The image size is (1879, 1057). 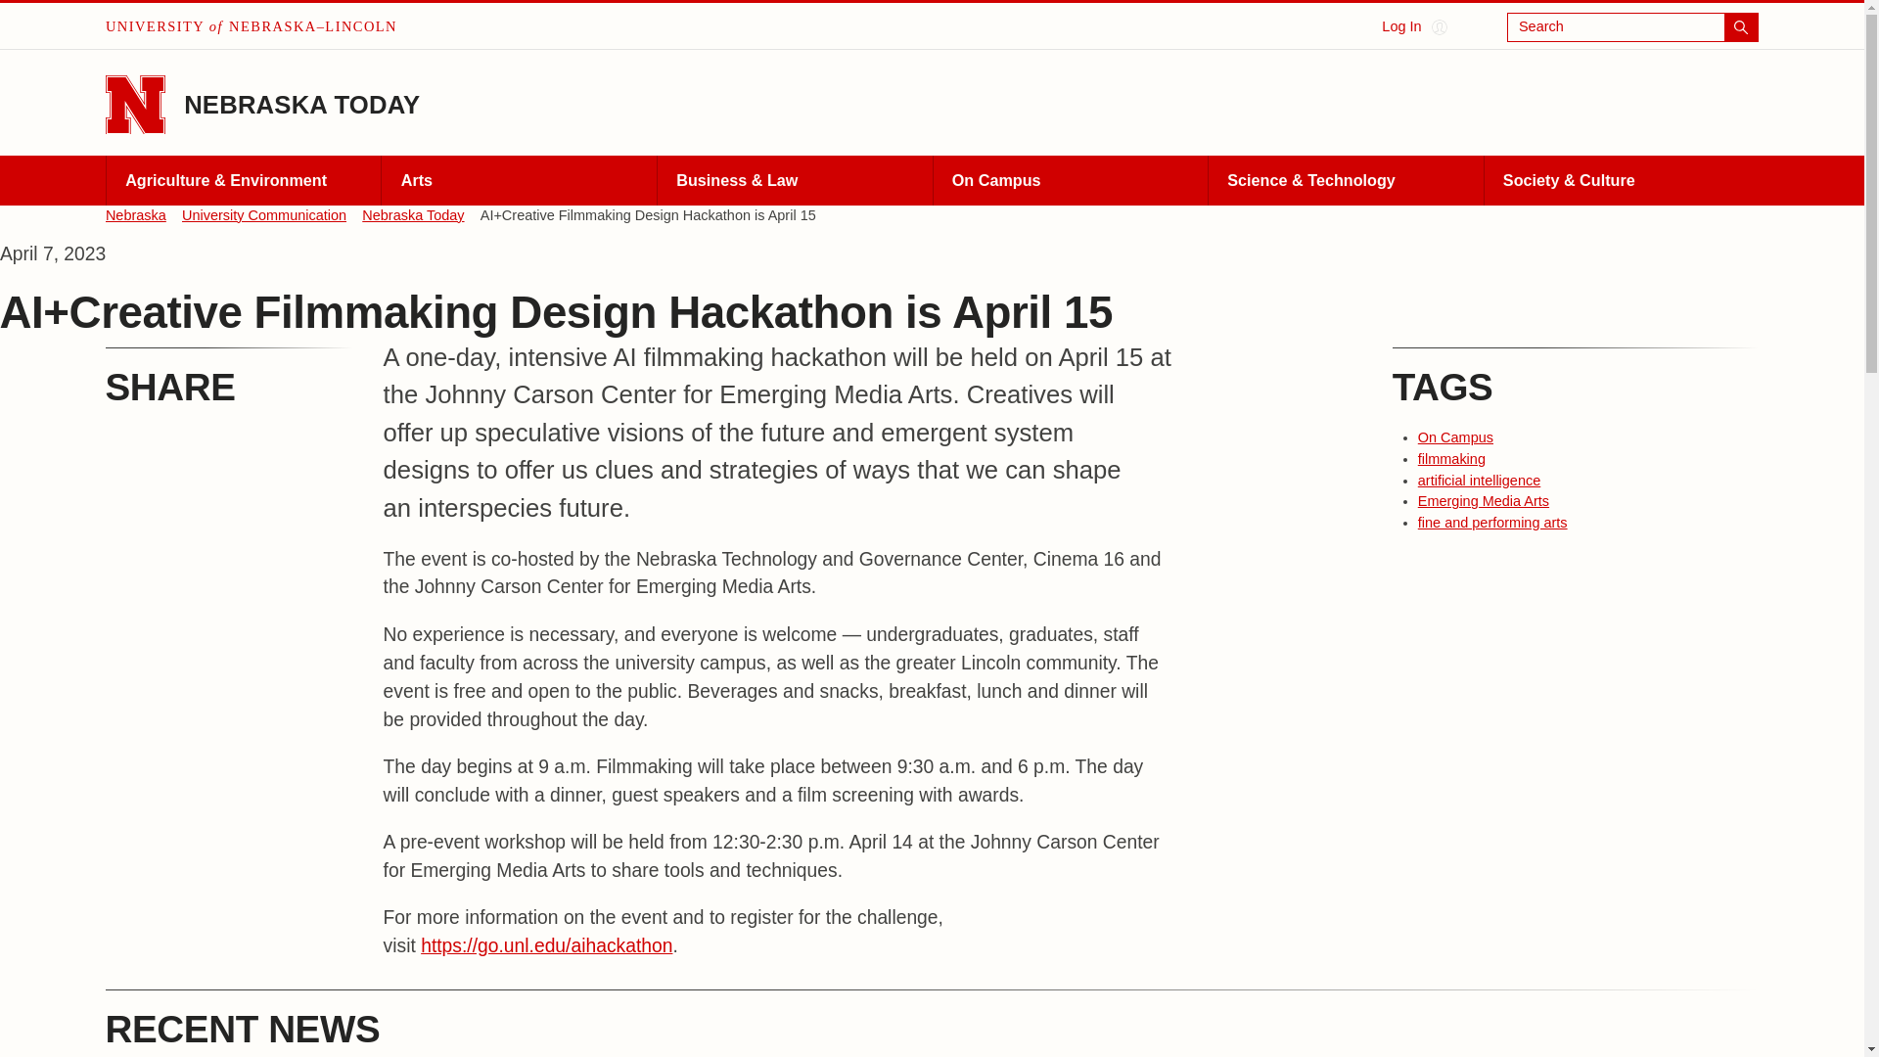 I want to click on University Communication, so click(x=264, y=215).